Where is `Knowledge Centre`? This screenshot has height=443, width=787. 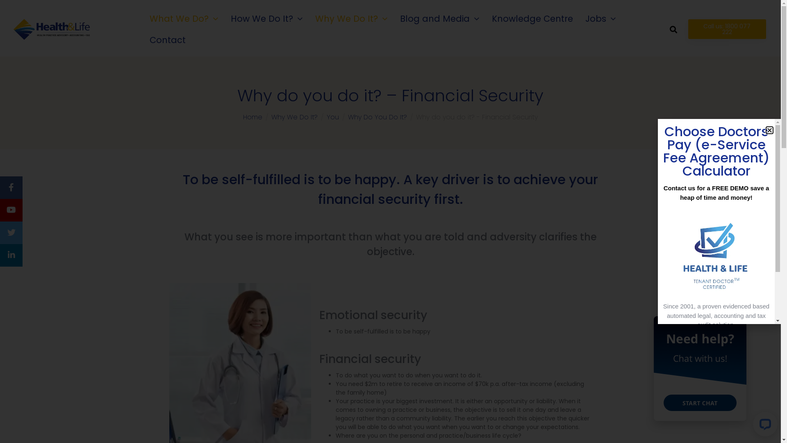 Knowledge Centre is located at coordinates (532, 19).